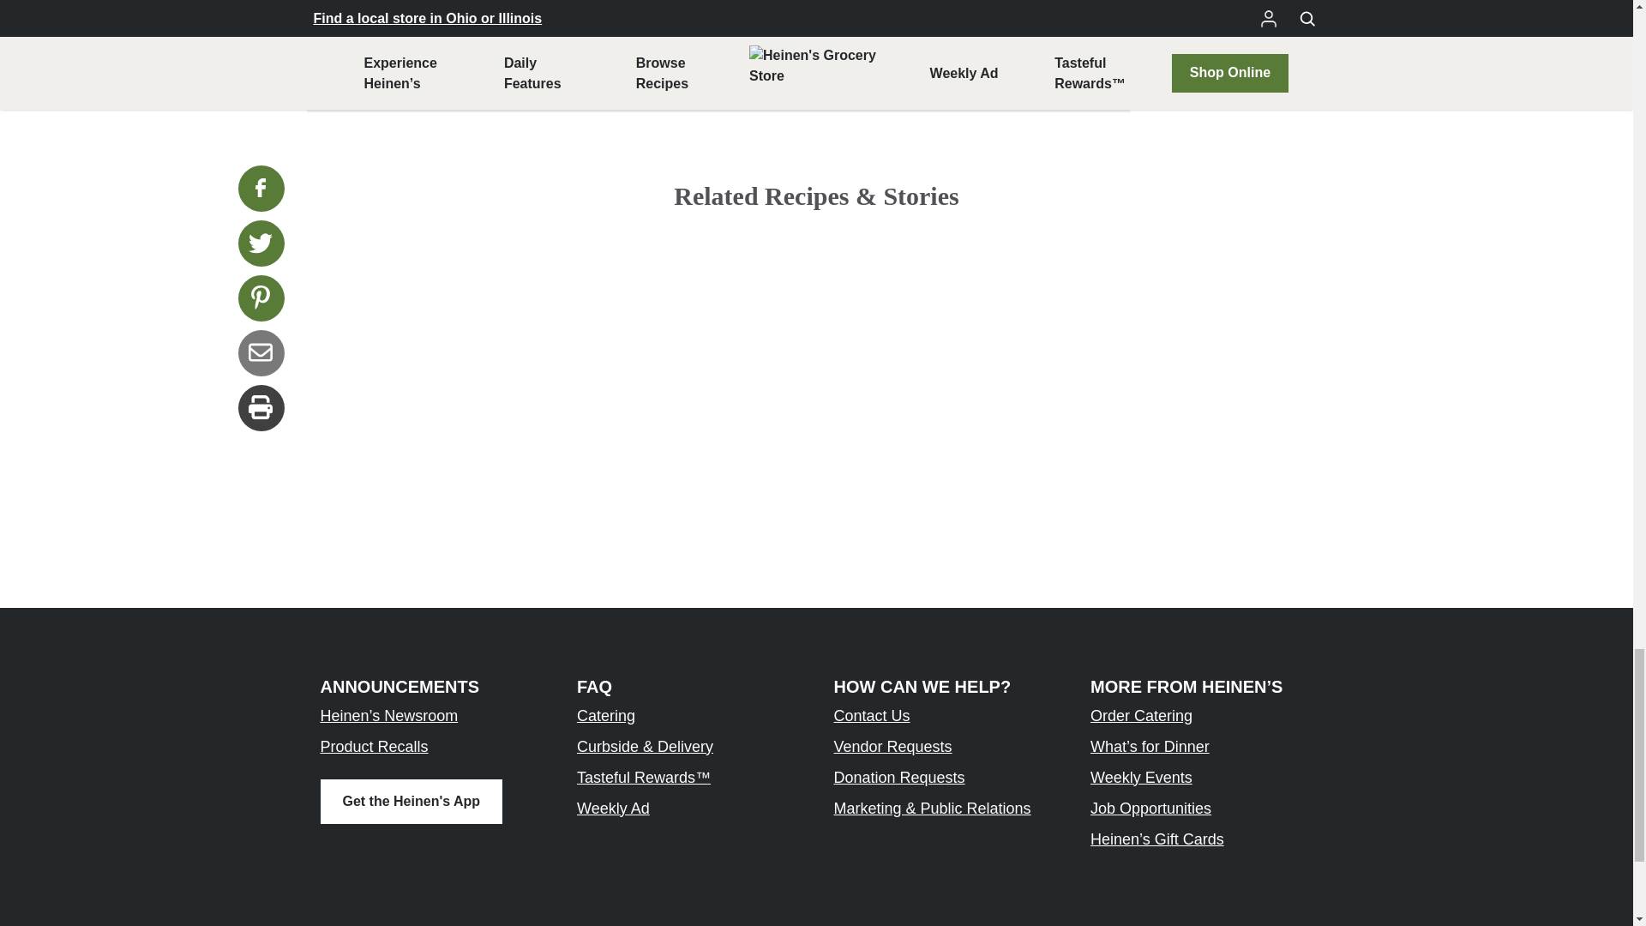 Image resolution: width=1646 pixels, height=926 pixels. Describe the element at coordinates (718, 9) in the screenshot. I see `Post Comment` at that location.